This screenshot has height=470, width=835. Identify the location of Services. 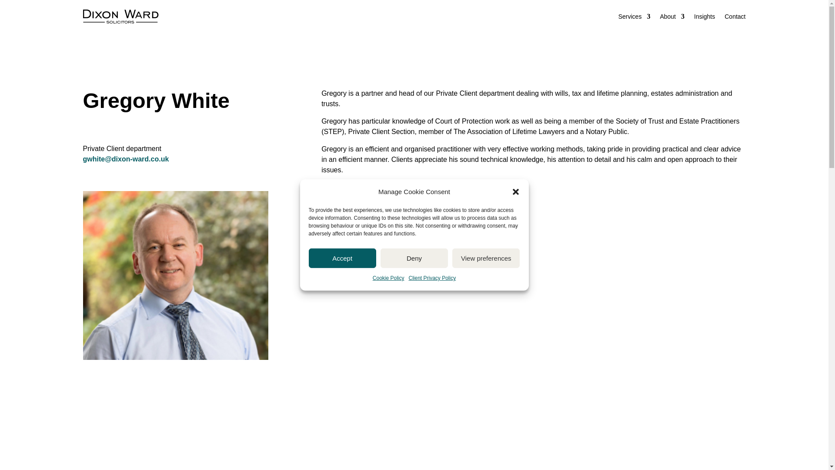
(634, 17).